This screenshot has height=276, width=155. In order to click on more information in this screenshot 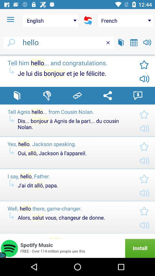, I will do `click(138, 95)`.